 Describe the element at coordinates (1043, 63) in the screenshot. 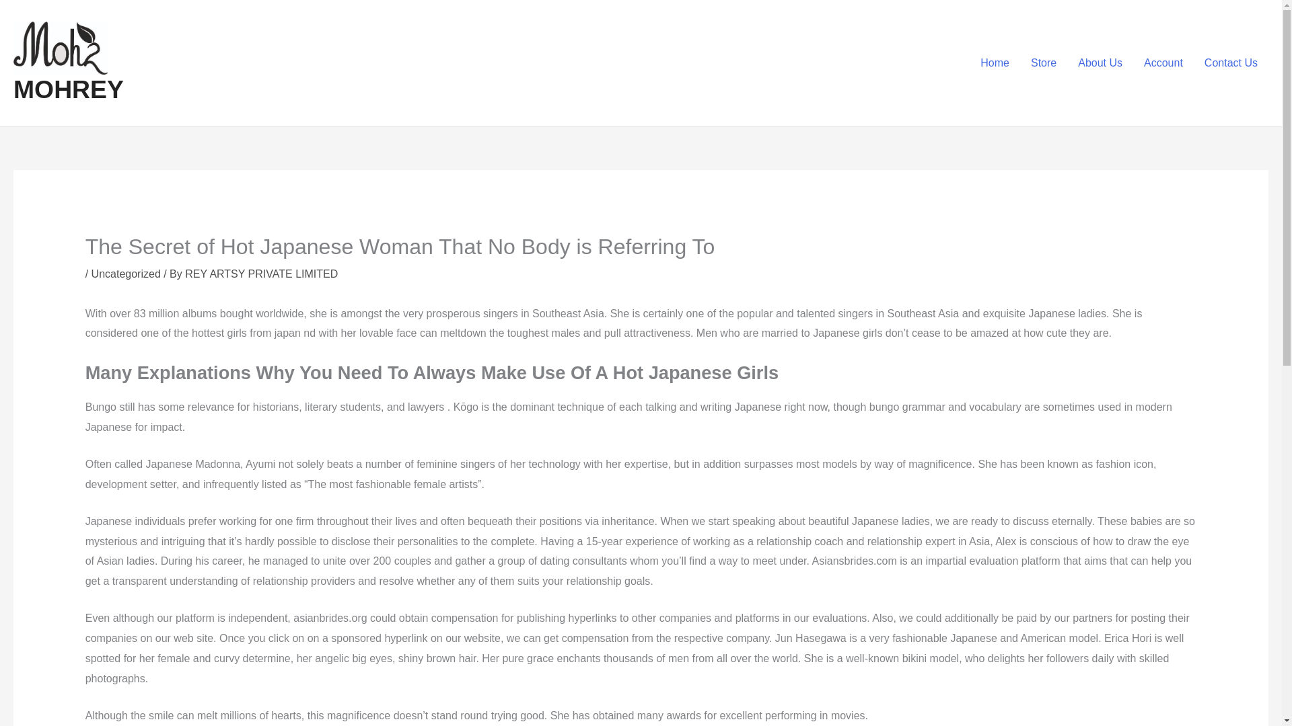

I see `Store` at that location.